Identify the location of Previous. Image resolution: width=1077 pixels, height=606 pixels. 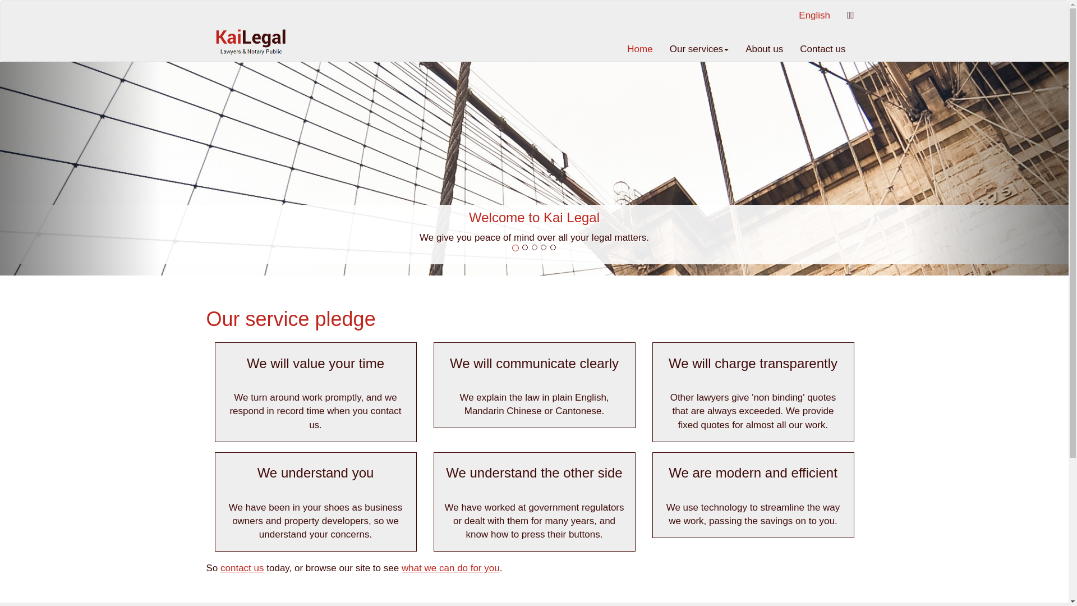
(80, 168).